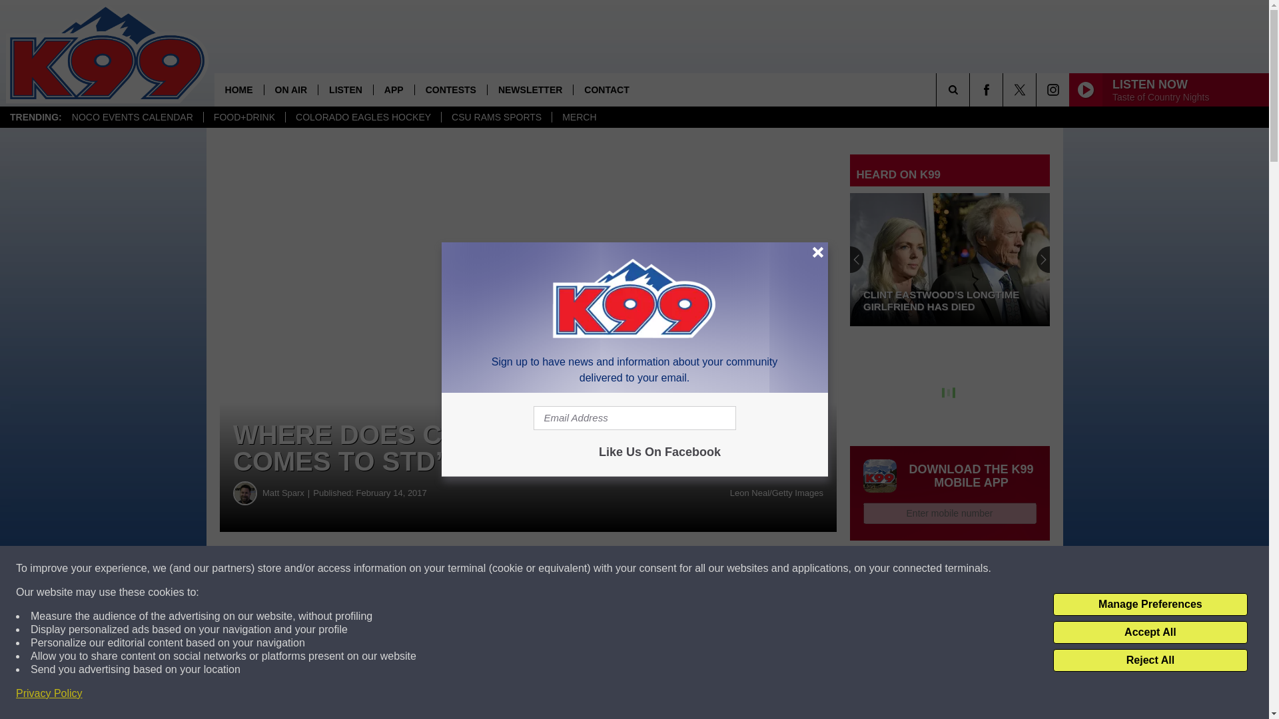  Describe the element at coordinates (606, 89) in the screenshot. I see `CONTACT` at that location.